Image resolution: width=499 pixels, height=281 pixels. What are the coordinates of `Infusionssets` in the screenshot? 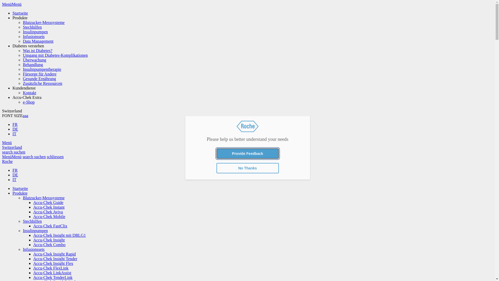 It's located at (34, 249).